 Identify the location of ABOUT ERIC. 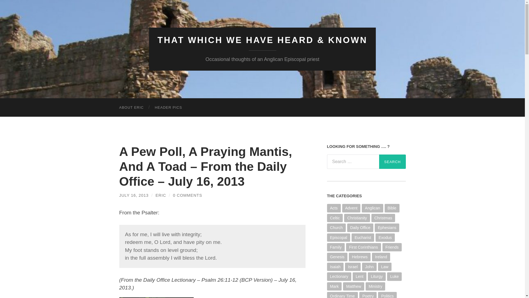
(131, 108).